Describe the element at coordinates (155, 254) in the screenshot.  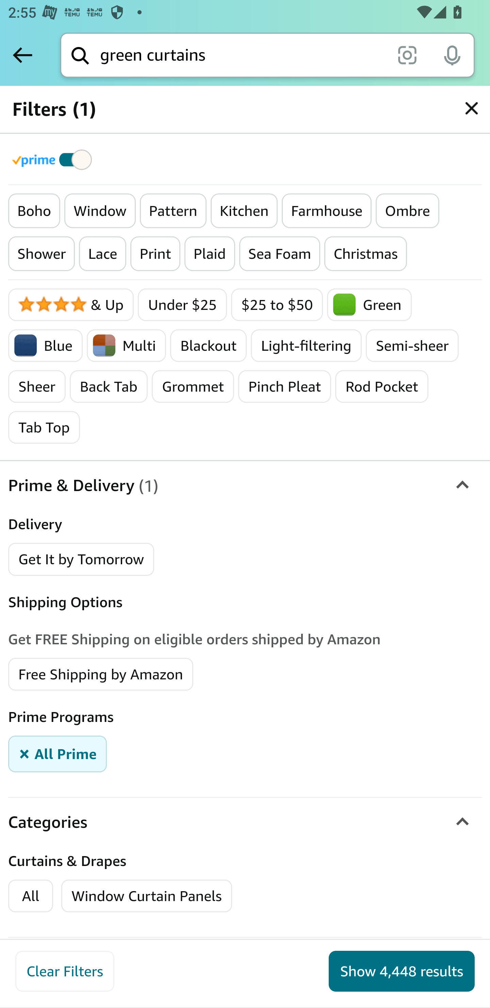
I see `Print` at that location.